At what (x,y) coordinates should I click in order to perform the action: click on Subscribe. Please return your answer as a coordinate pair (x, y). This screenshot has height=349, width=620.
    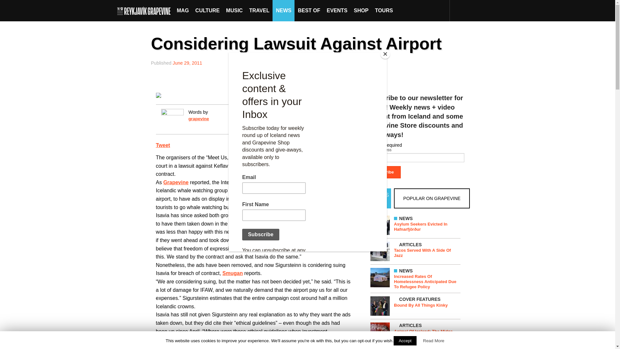
    Looking at the image, I should click on (383, 172).